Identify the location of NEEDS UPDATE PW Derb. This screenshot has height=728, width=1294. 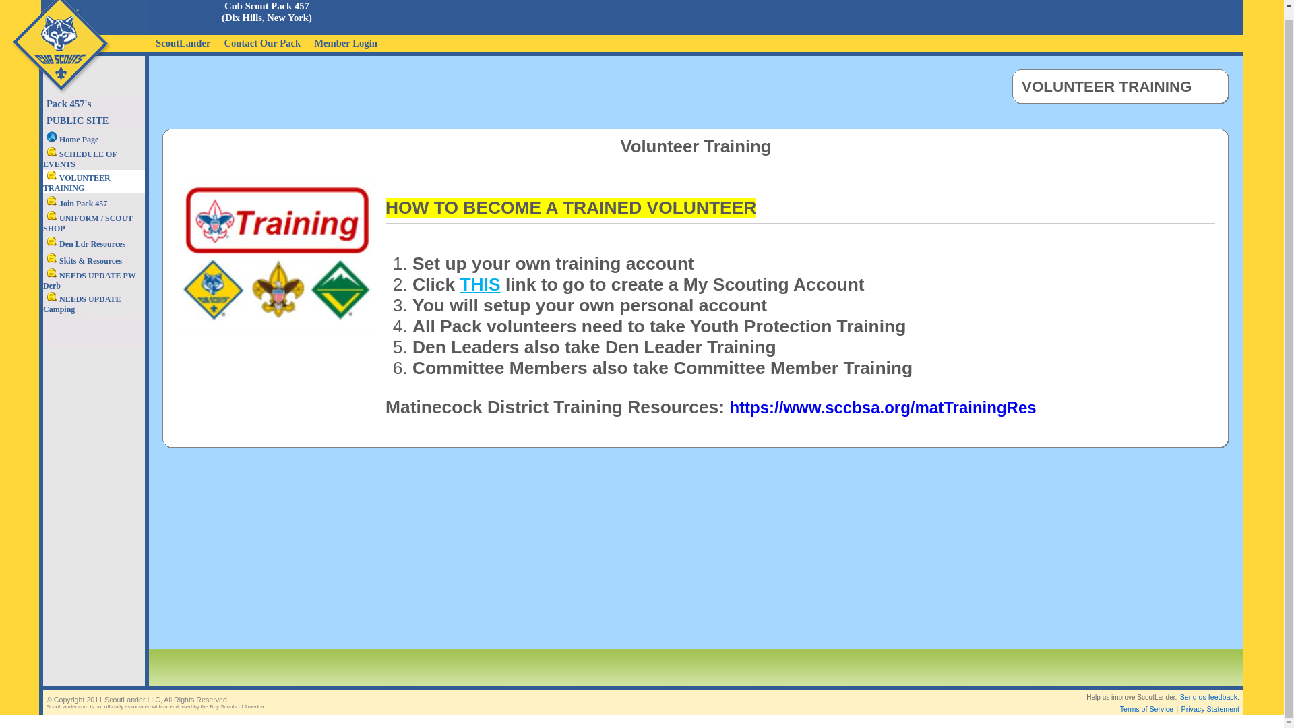
(89, 280).